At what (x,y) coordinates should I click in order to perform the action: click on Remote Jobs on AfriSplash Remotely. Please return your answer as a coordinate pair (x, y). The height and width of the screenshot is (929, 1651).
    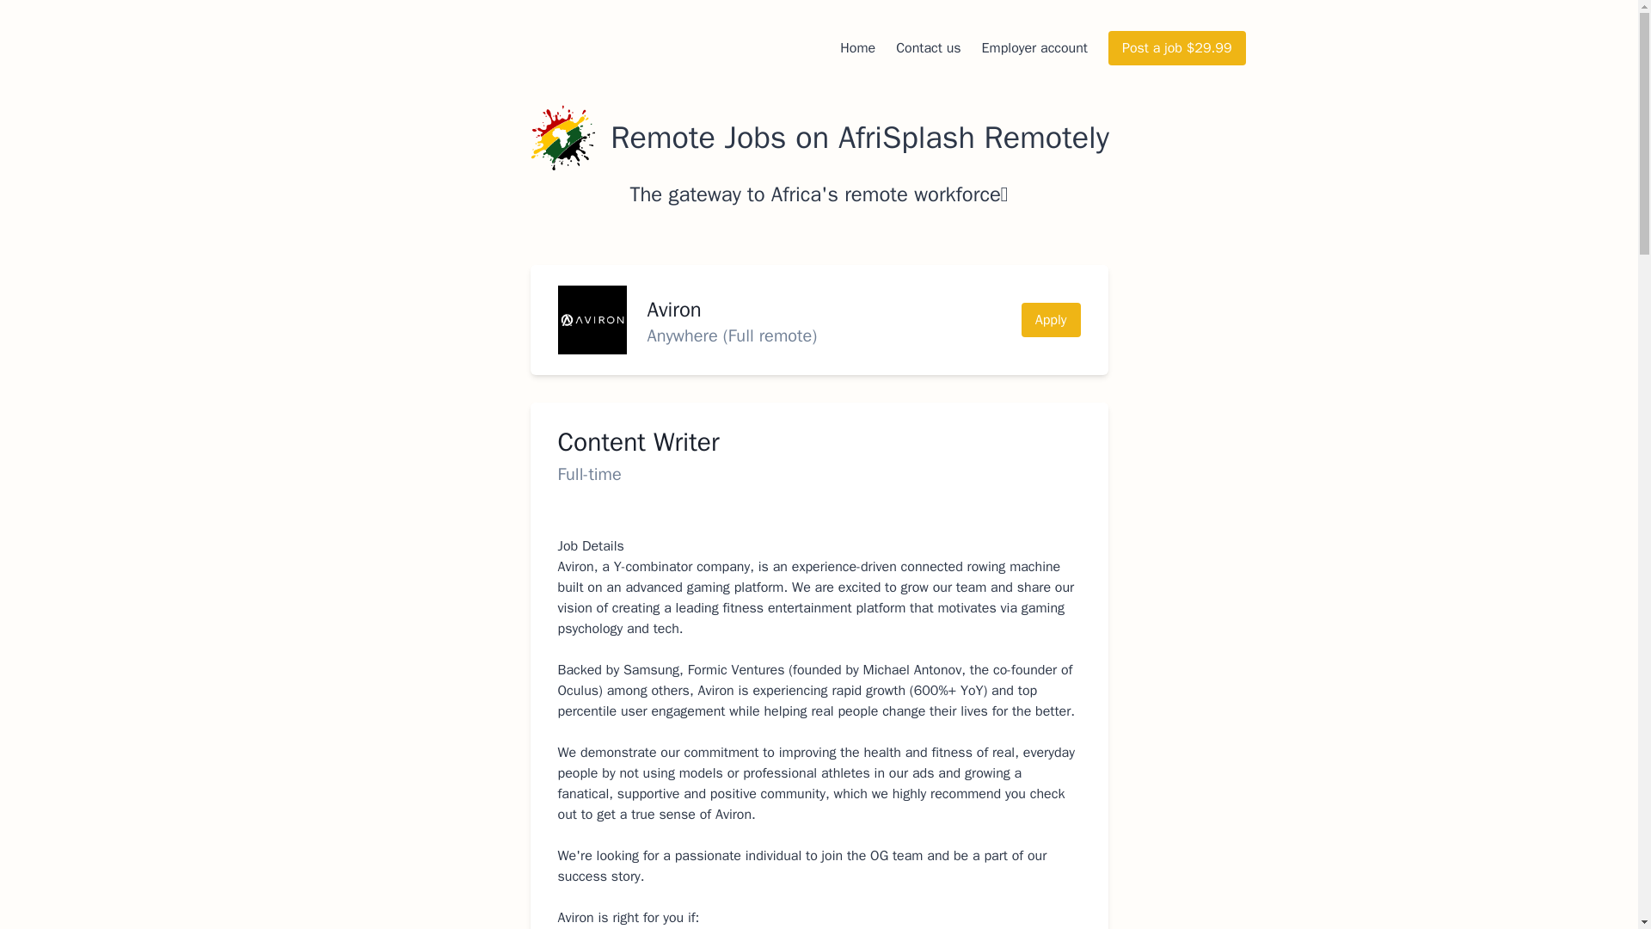
    Looking at the image, I should click on (562, 137).